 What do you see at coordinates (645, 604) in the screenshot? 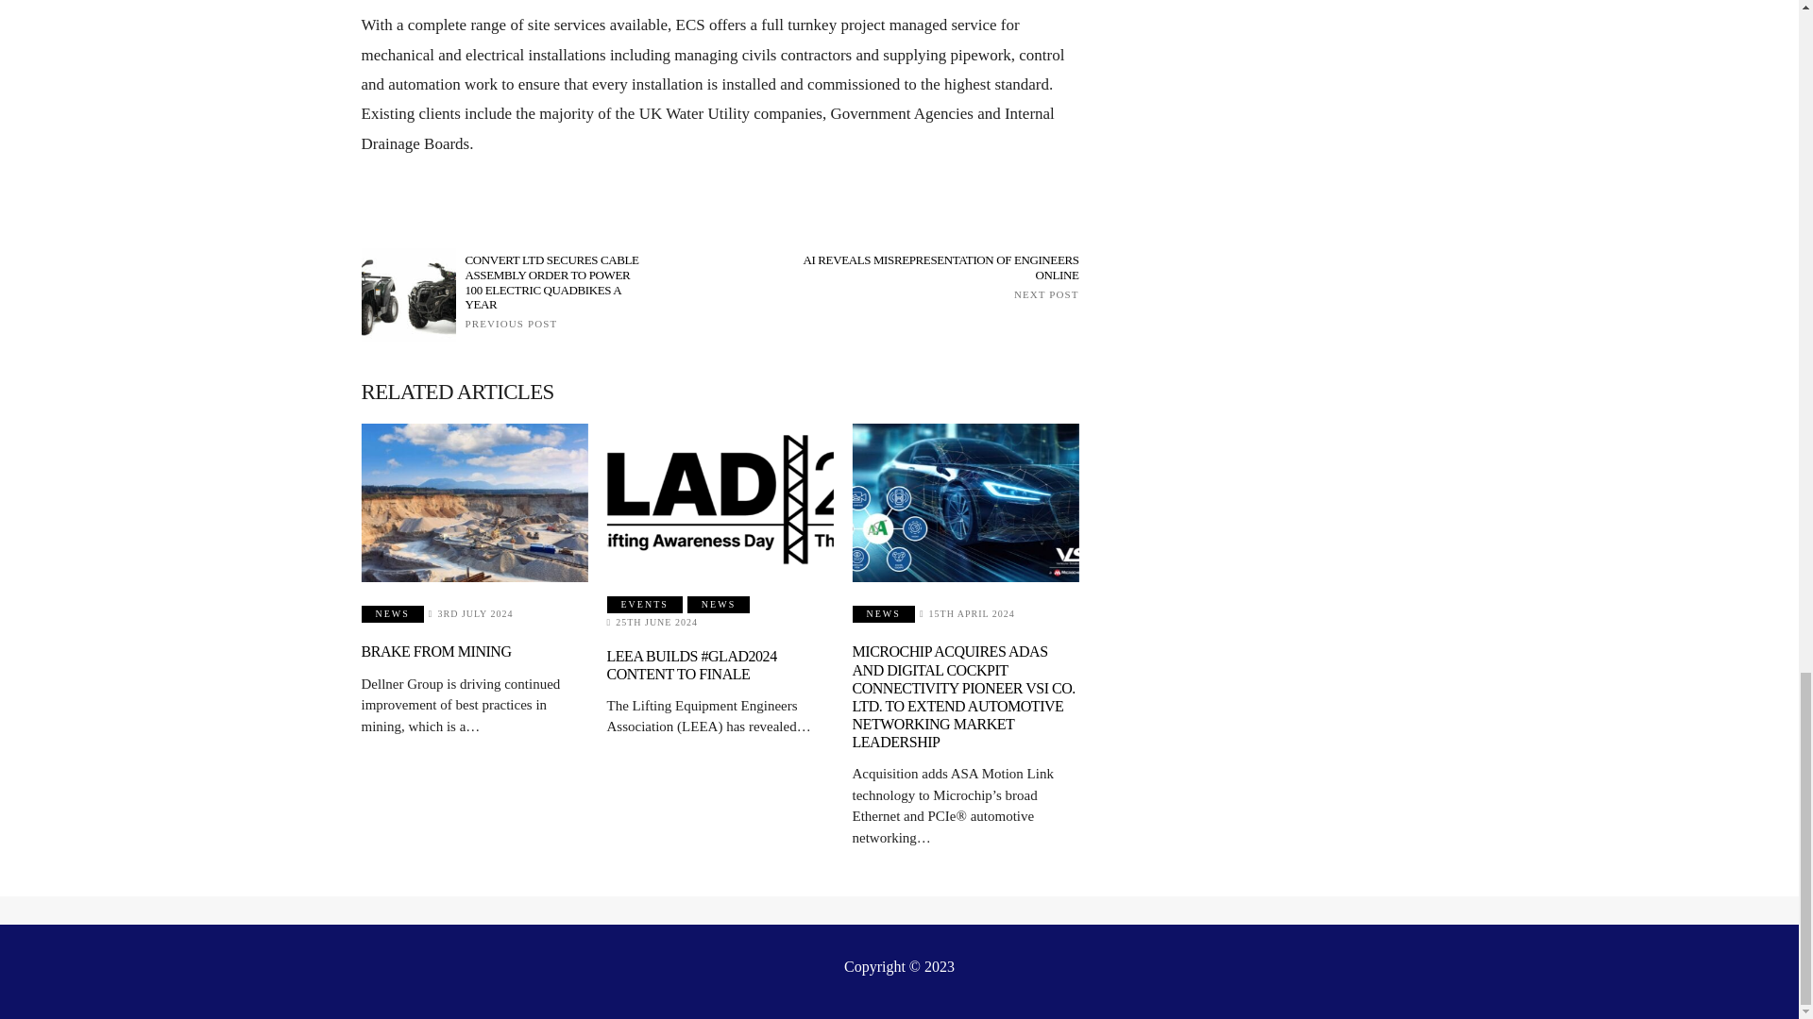
I see `EVENTS` at bounding box center [645, 604].